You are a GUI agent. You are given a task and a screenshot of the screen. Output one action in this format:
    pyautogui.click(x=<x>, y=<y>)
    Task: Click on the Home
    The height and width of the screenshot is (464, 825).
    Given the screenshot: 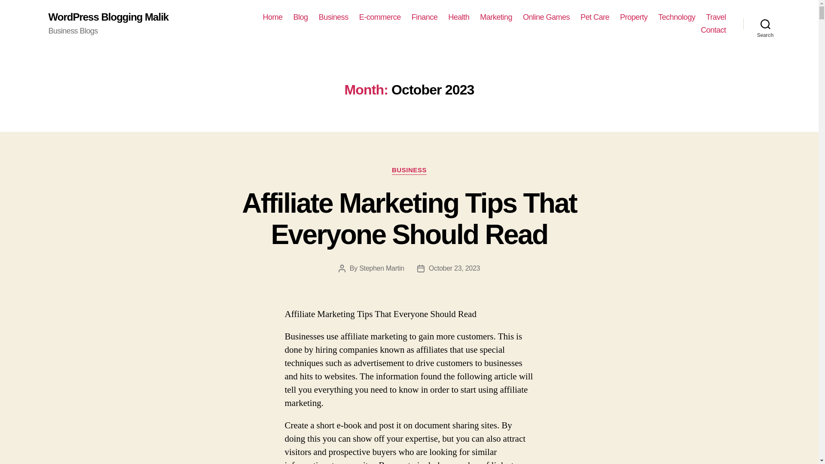 What is the action you would take?
    pyautogui.click(x=273, y=17)
    